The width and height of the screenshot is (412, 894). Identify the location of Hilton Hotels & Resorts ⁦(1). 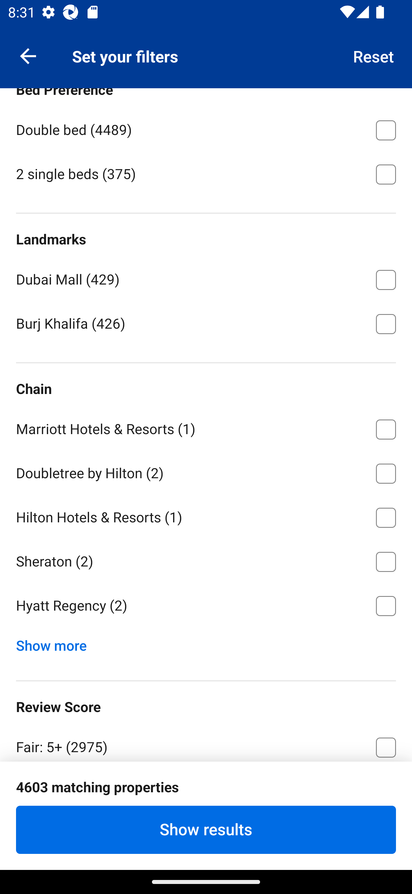
(206, 516).